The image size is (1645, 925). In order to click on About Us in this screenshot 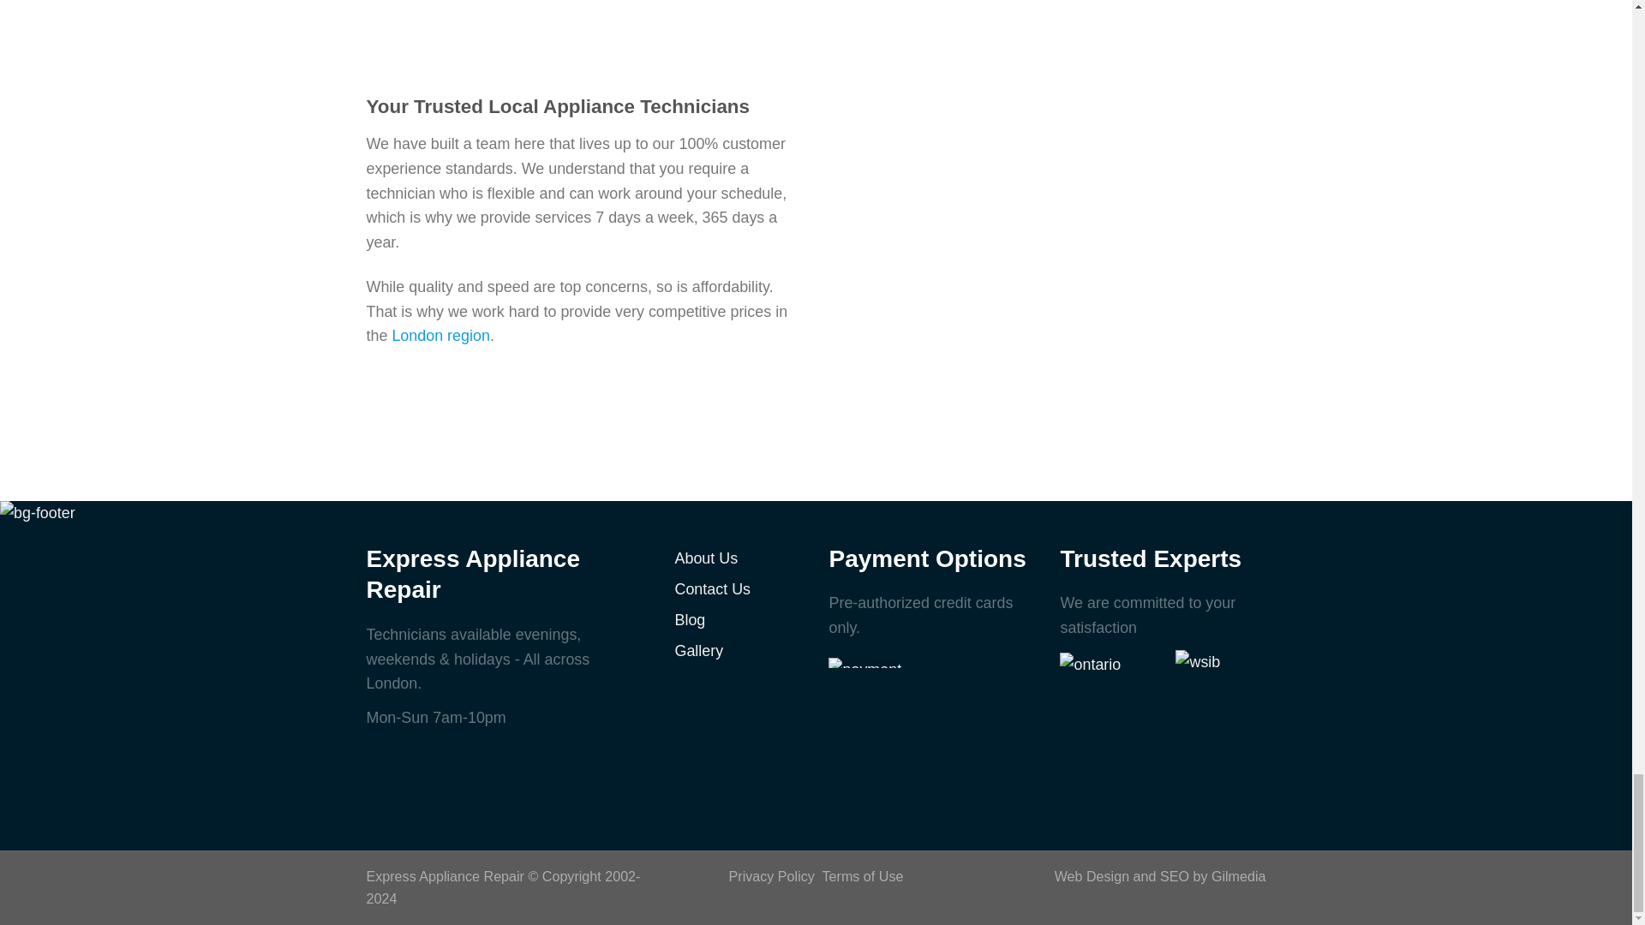, I will do `click(739, 558)`.